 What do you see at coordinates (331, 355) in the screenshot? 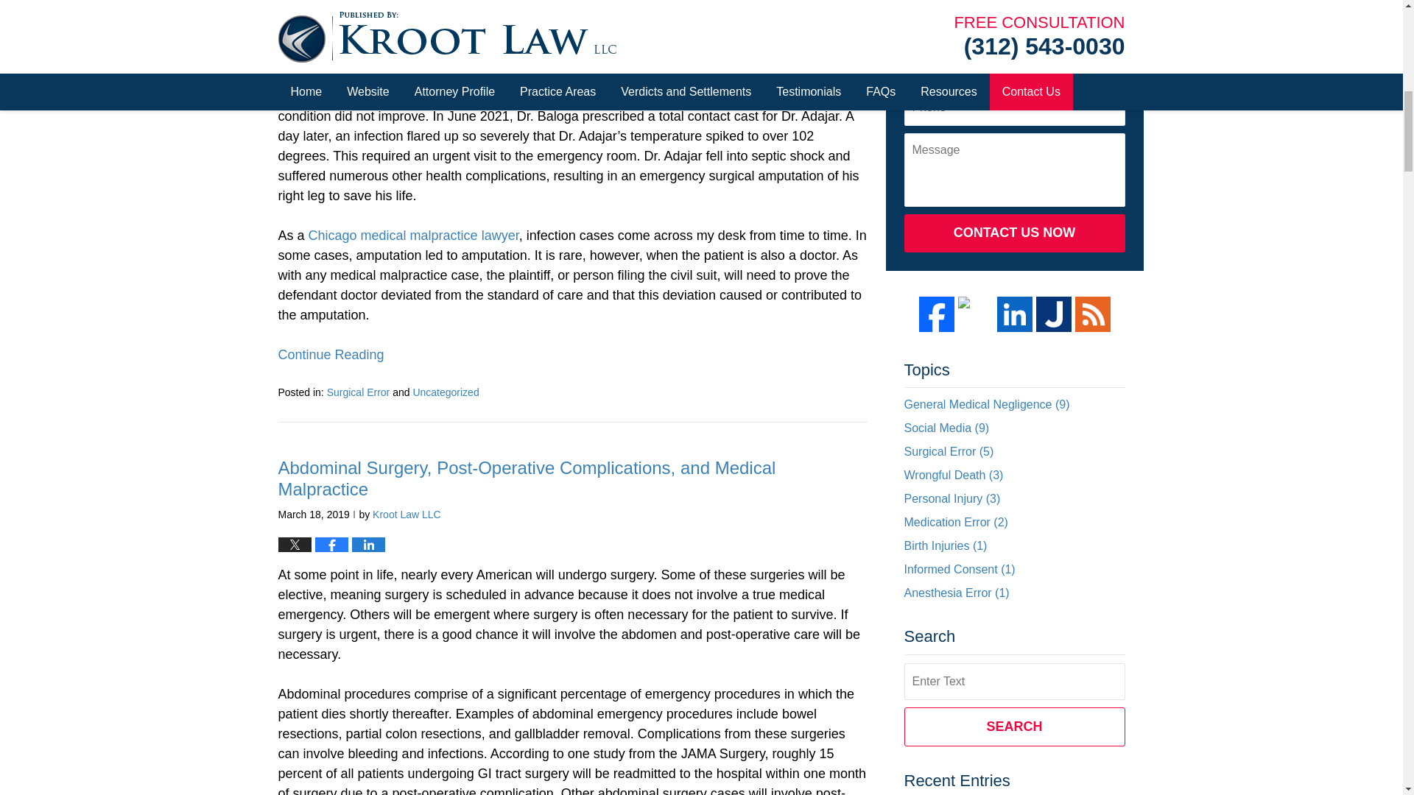
I see `Continue Reading Doctor Sues Doctor for Medical Malpractice` at bounding box center [331, 355].